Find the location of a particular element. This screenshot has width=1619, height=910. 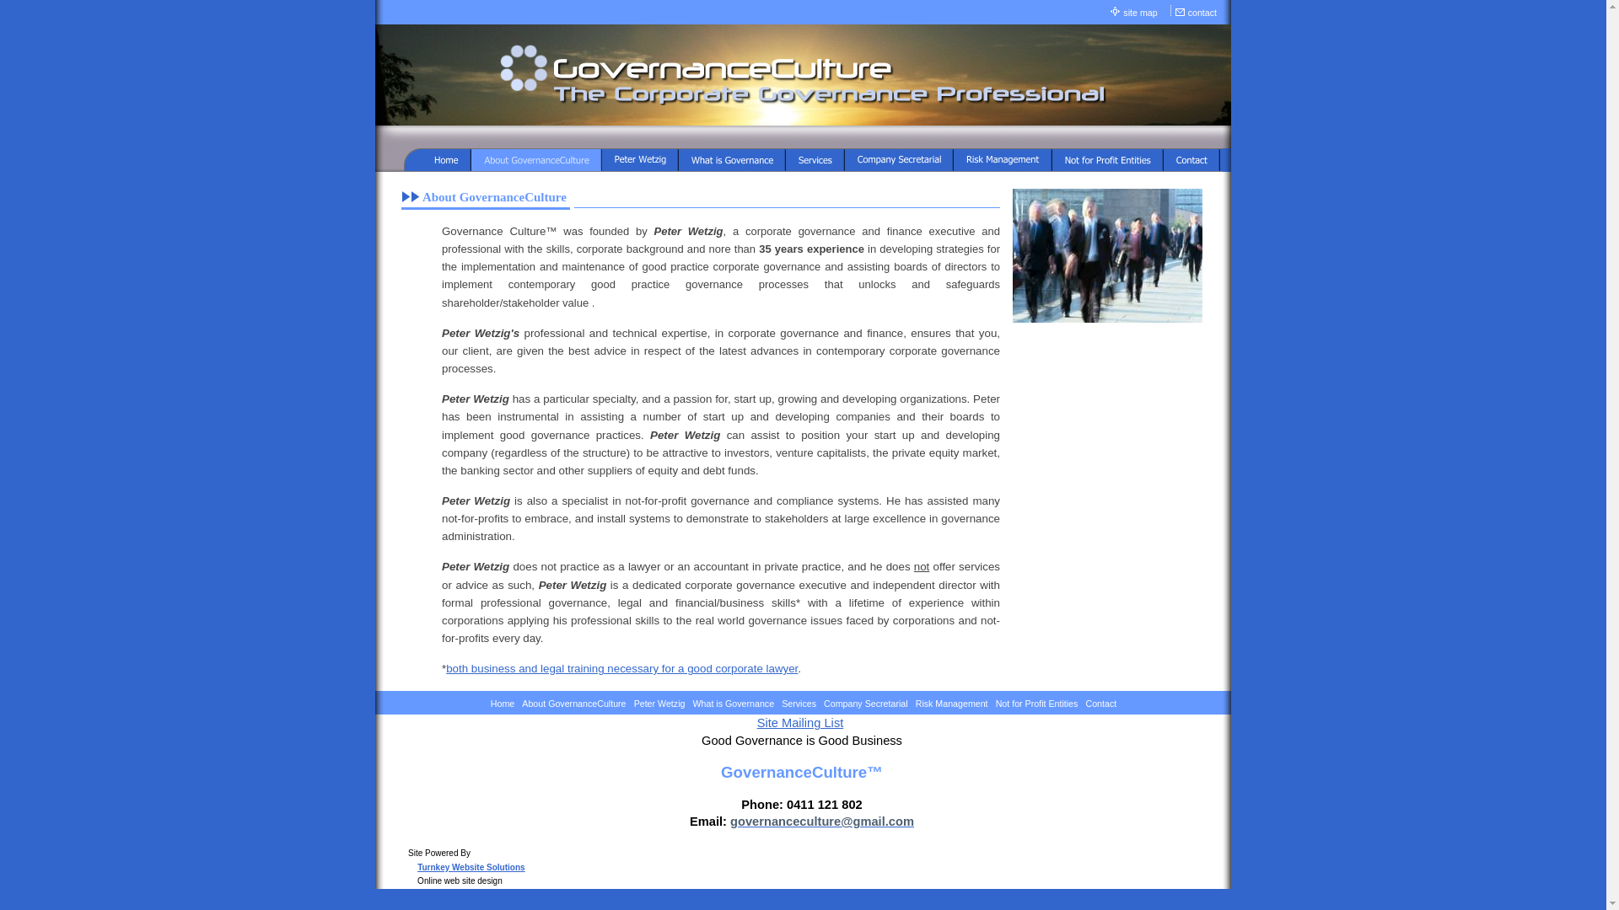

Contact is located at coordinates (1101, 704).